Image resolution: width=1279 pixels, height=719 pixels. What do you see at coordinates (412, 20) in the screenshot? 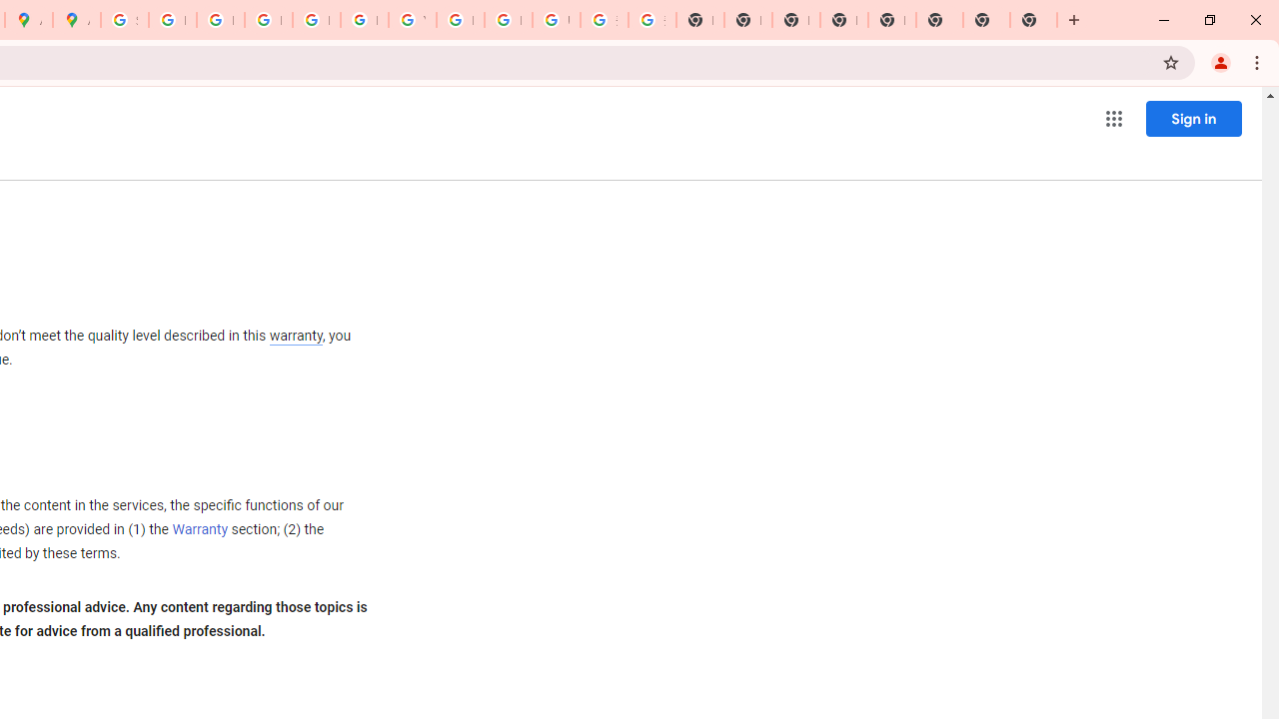
I see `YouTube` at bounding box center [412, 20].